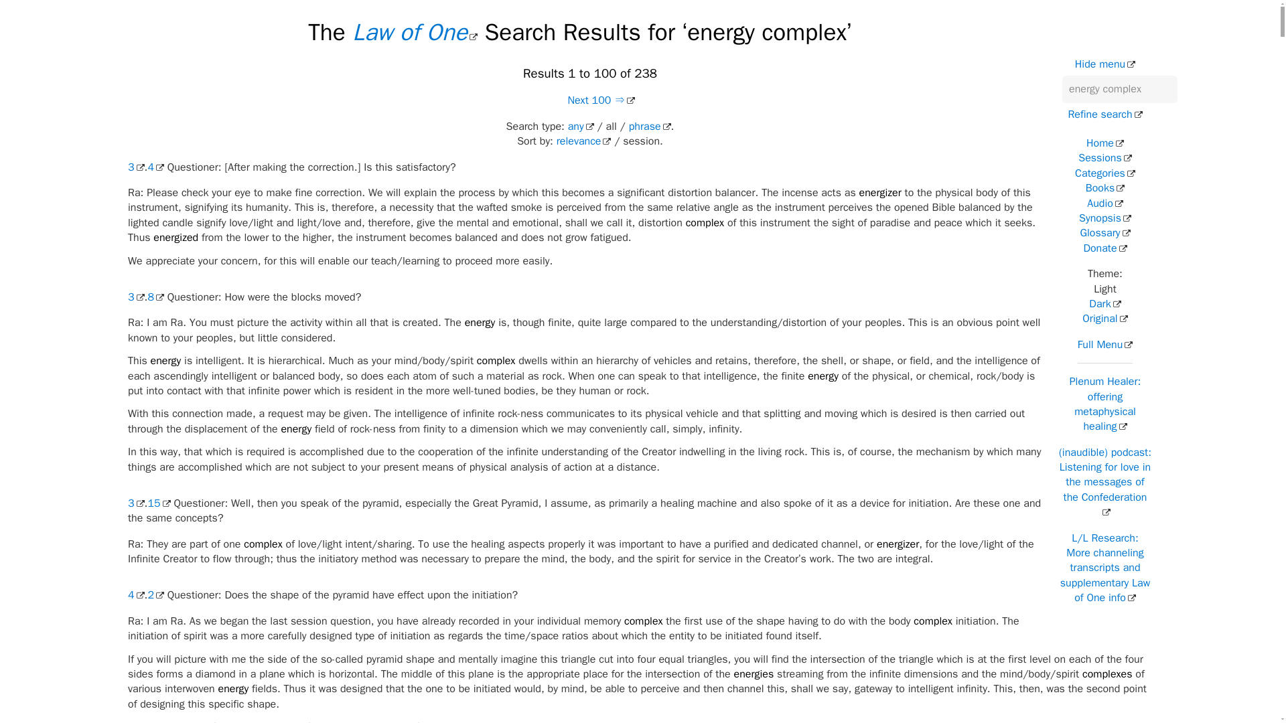  I want to click on relevance, so click(584, 141).